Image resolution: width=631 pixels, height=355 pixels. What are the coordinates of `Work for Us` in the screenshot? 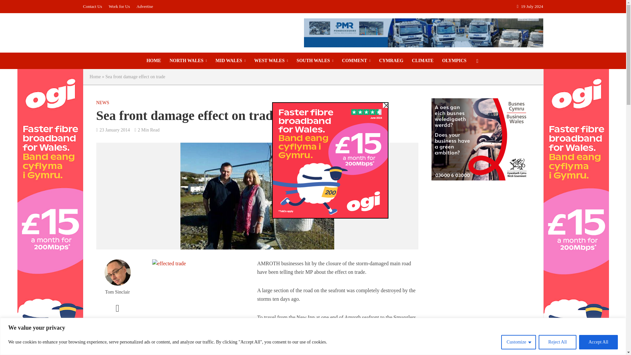 It's located at (119, 7).